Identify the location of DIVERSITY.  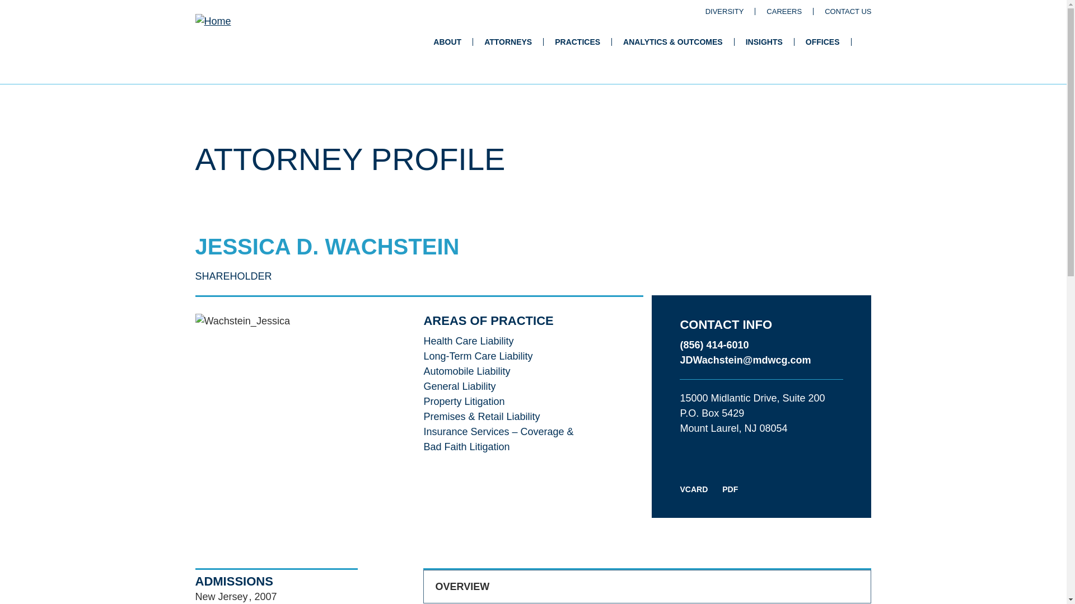
(725, 11).